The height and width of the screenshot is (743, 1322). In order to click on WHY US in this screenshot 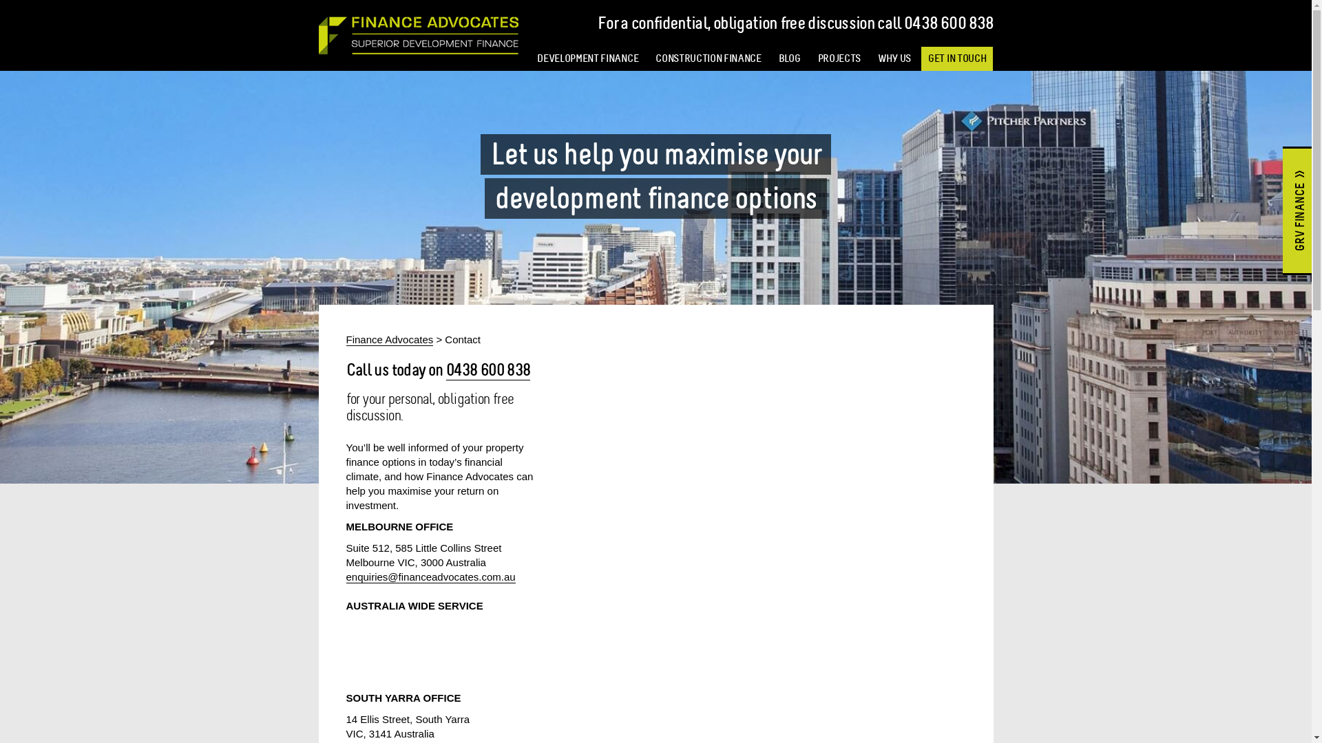, I will do `click(894, 59)`.